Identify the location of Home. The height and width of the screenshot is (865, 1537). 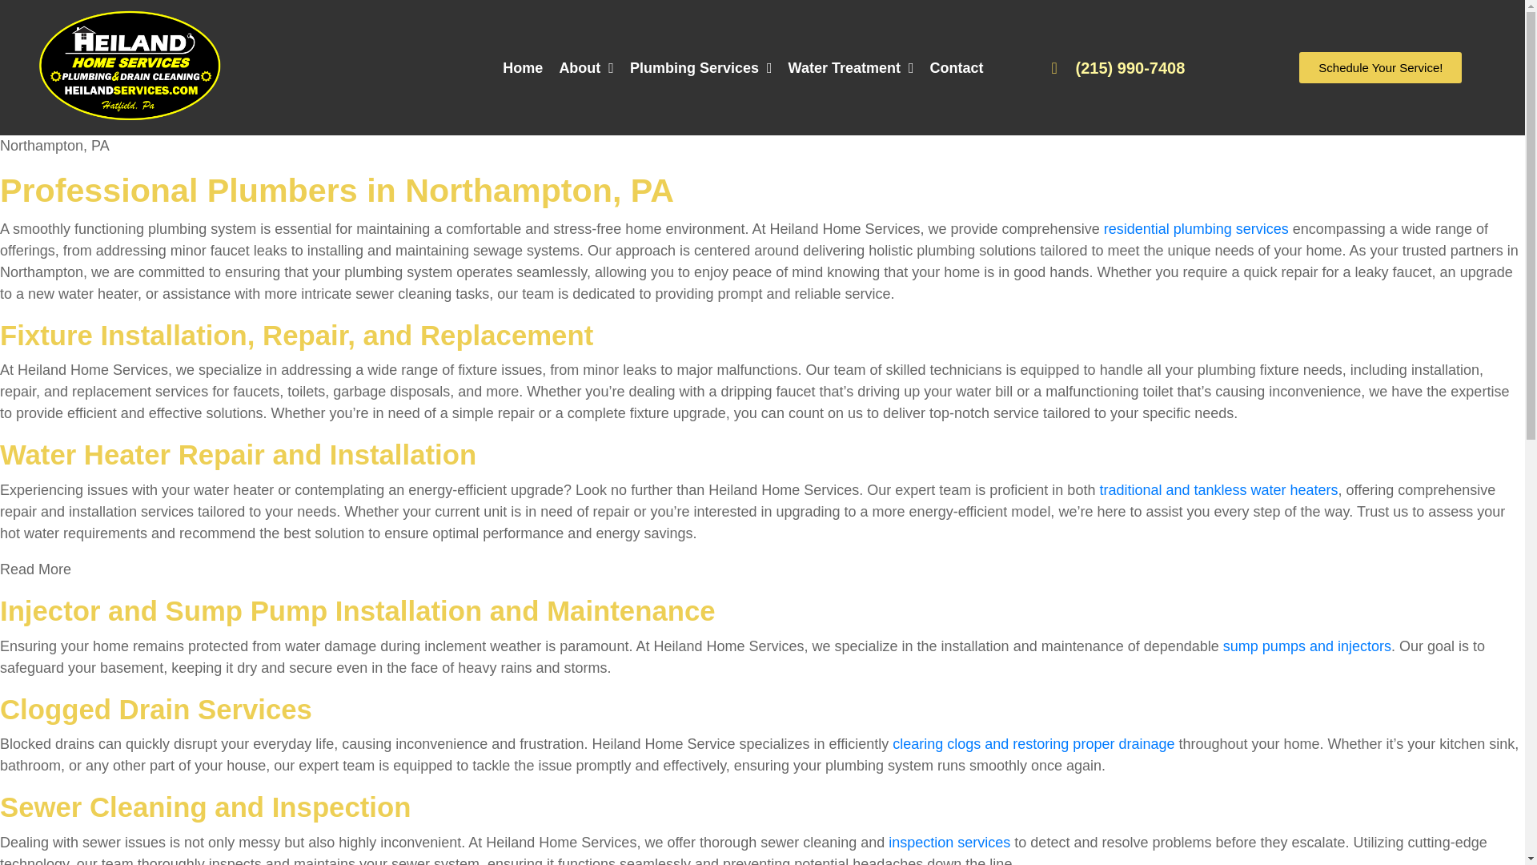
(522, 67).